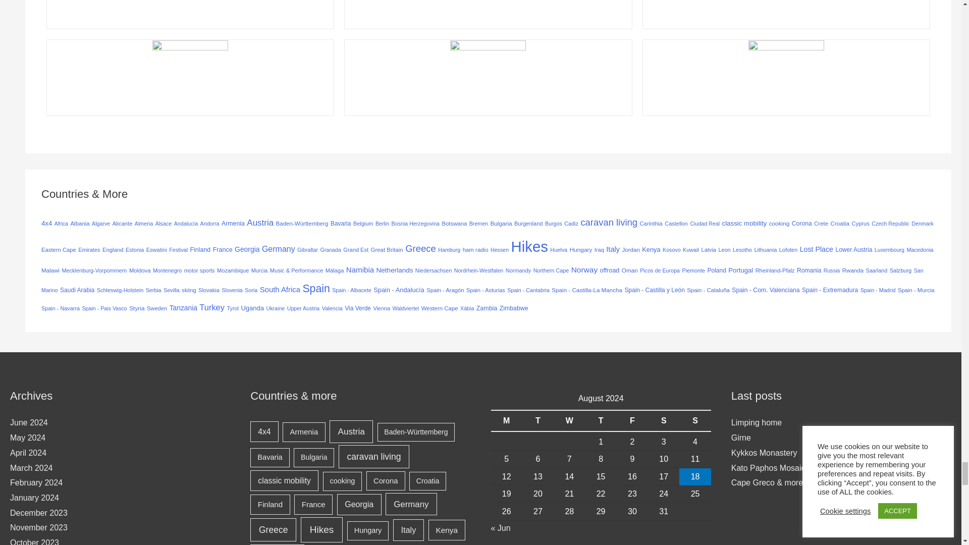 Image resolution: width=969 pixels, height=545 pixels. I want to click on 1 topics, so click(210, 224).